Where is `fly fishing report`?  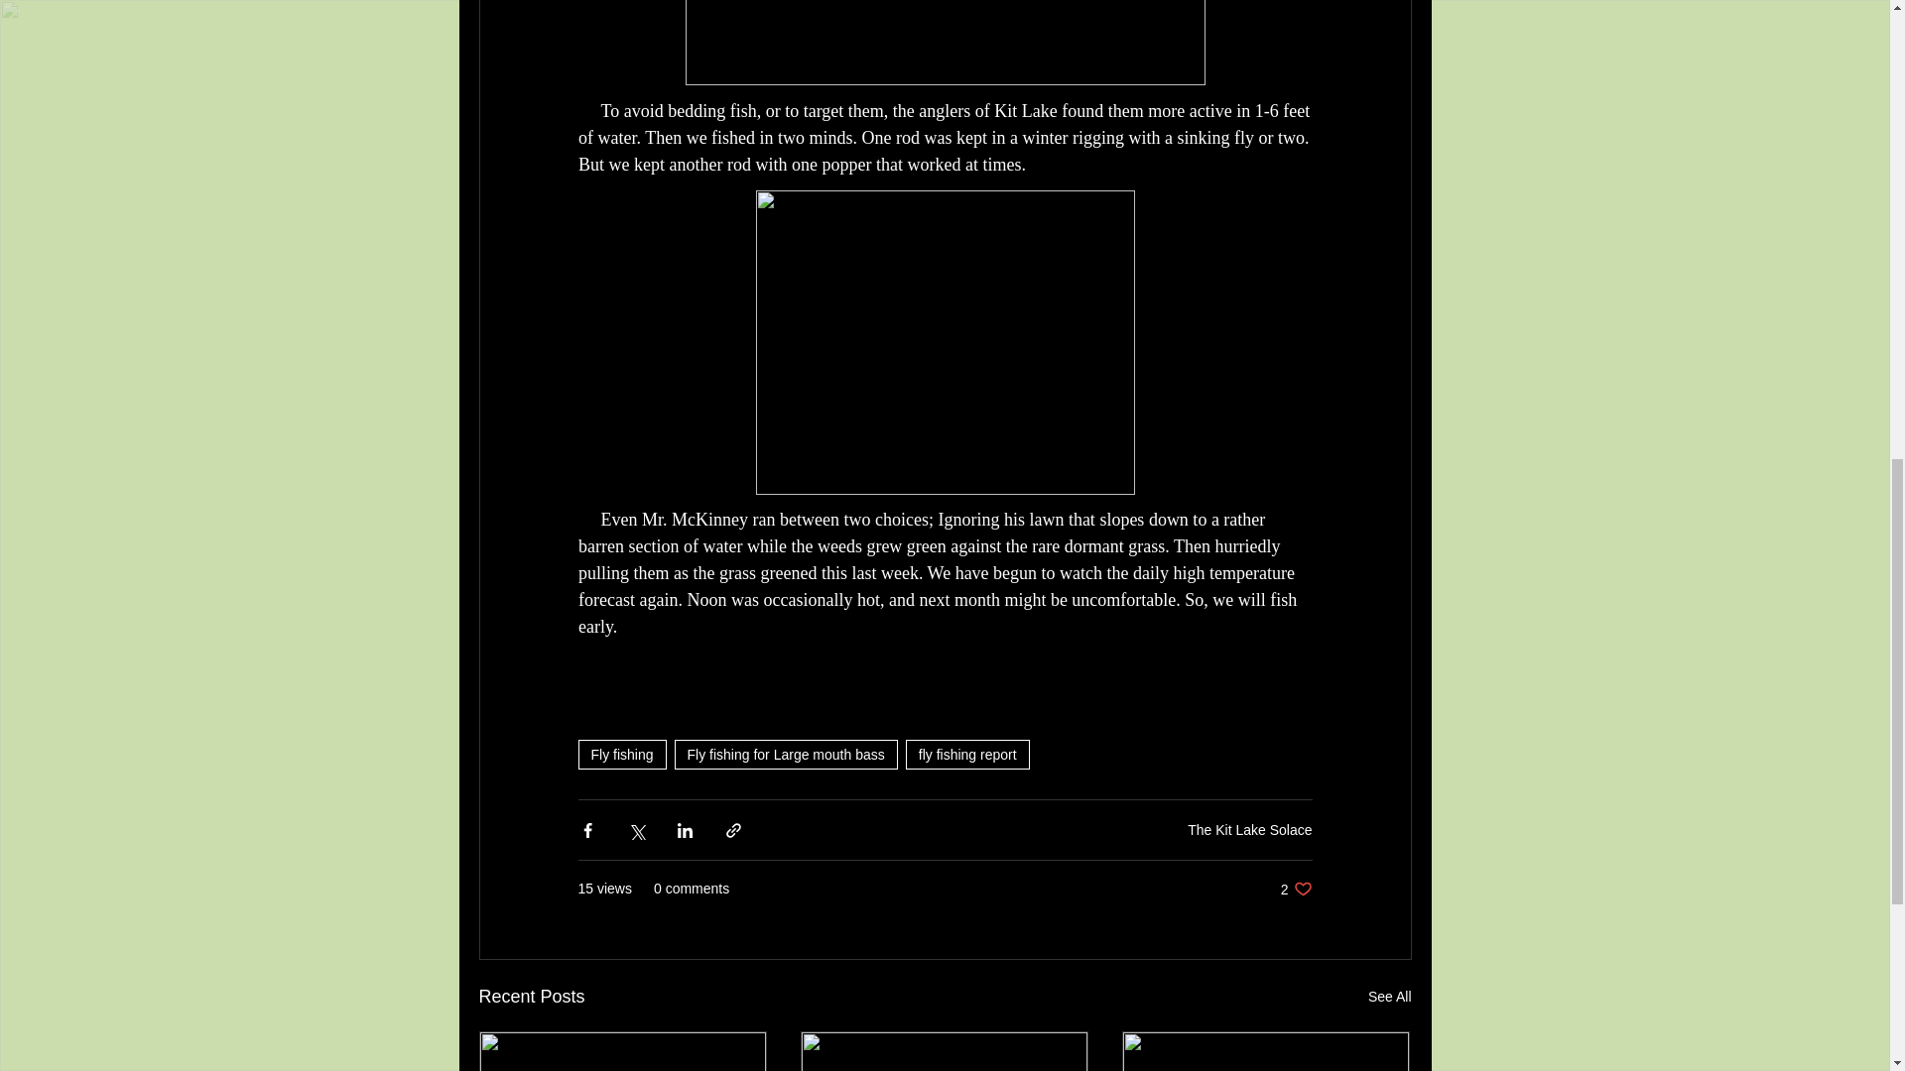
fly fishing report is located at coordinates (968, 755).